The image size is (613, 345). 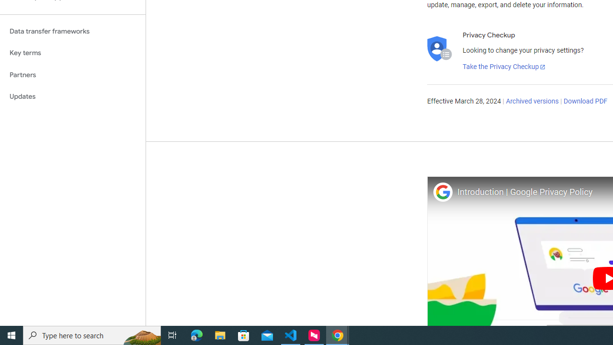 What do you see at coordinates (504, 67) in the screenshot?
I see `Take the Privacy Checkup` at bounding box center [504, 67].